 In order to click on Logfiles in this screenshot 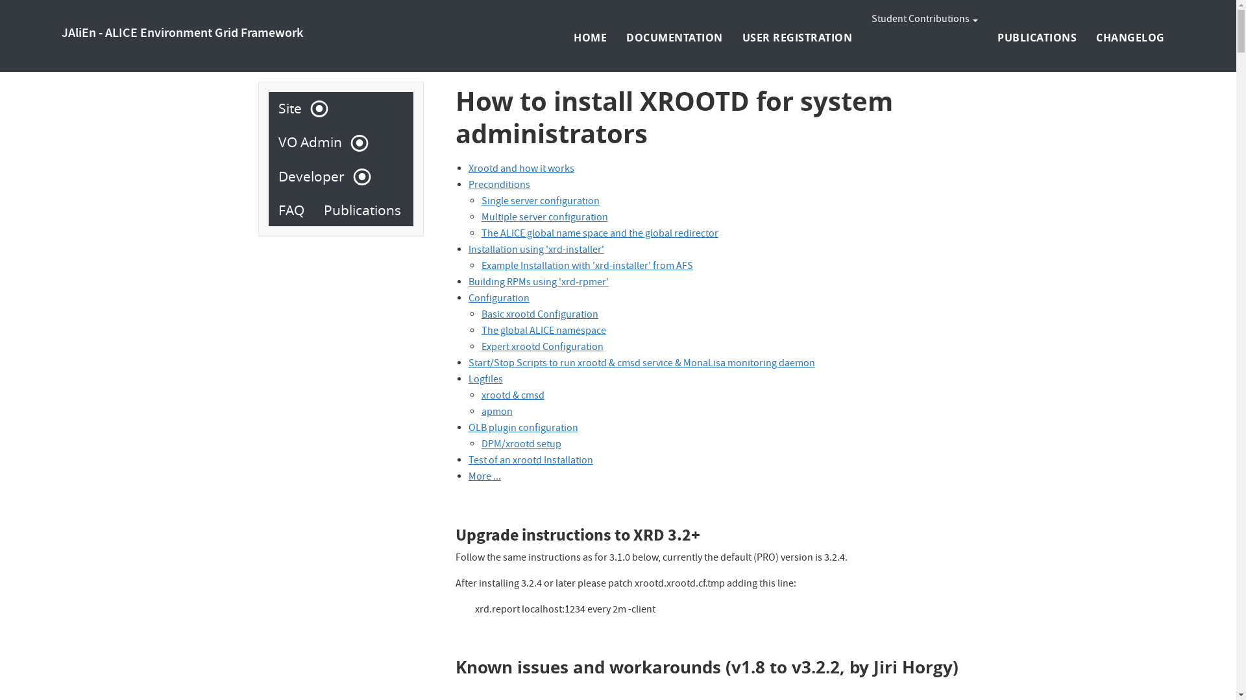, I will do `click(485, 380)`.